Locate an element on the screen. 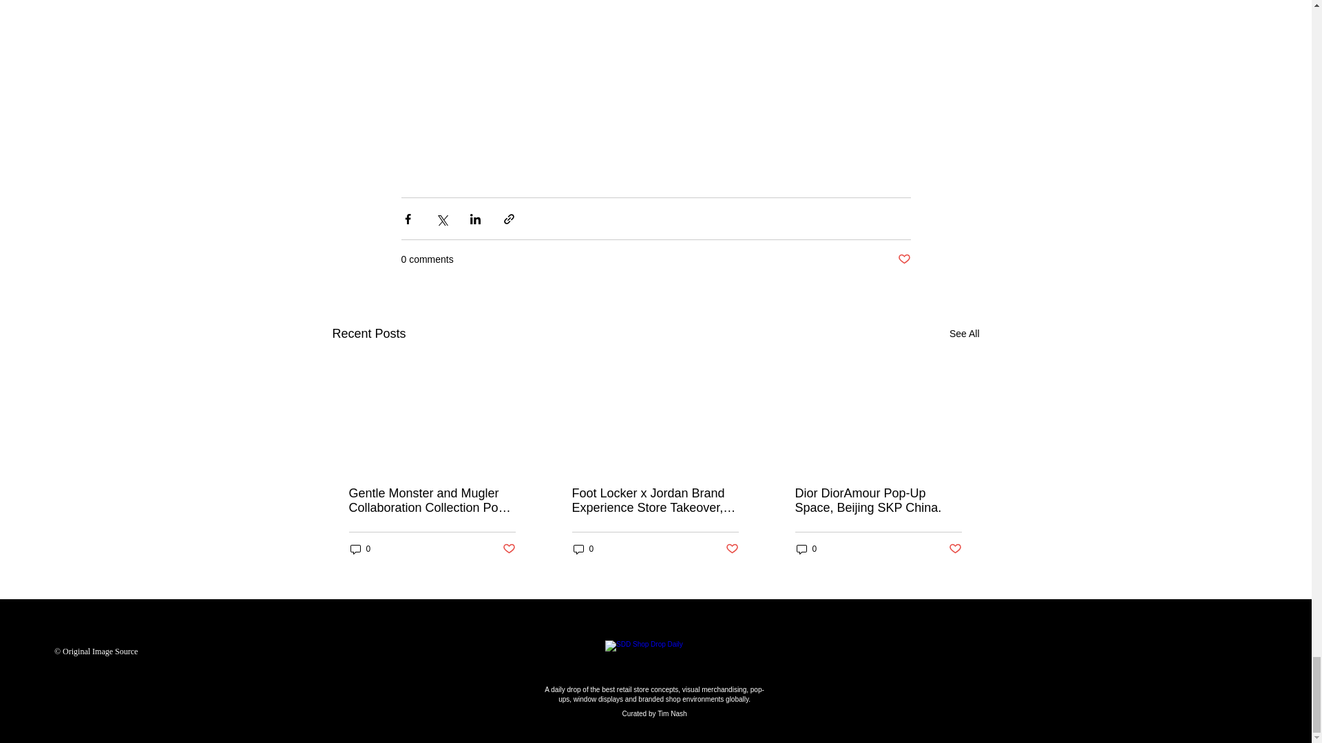 The width and height of the screenshot is (1322, 743). Dior DiorAmour Pop-Up Space, Beijing SKP China. is located at coordinates (877, 501).